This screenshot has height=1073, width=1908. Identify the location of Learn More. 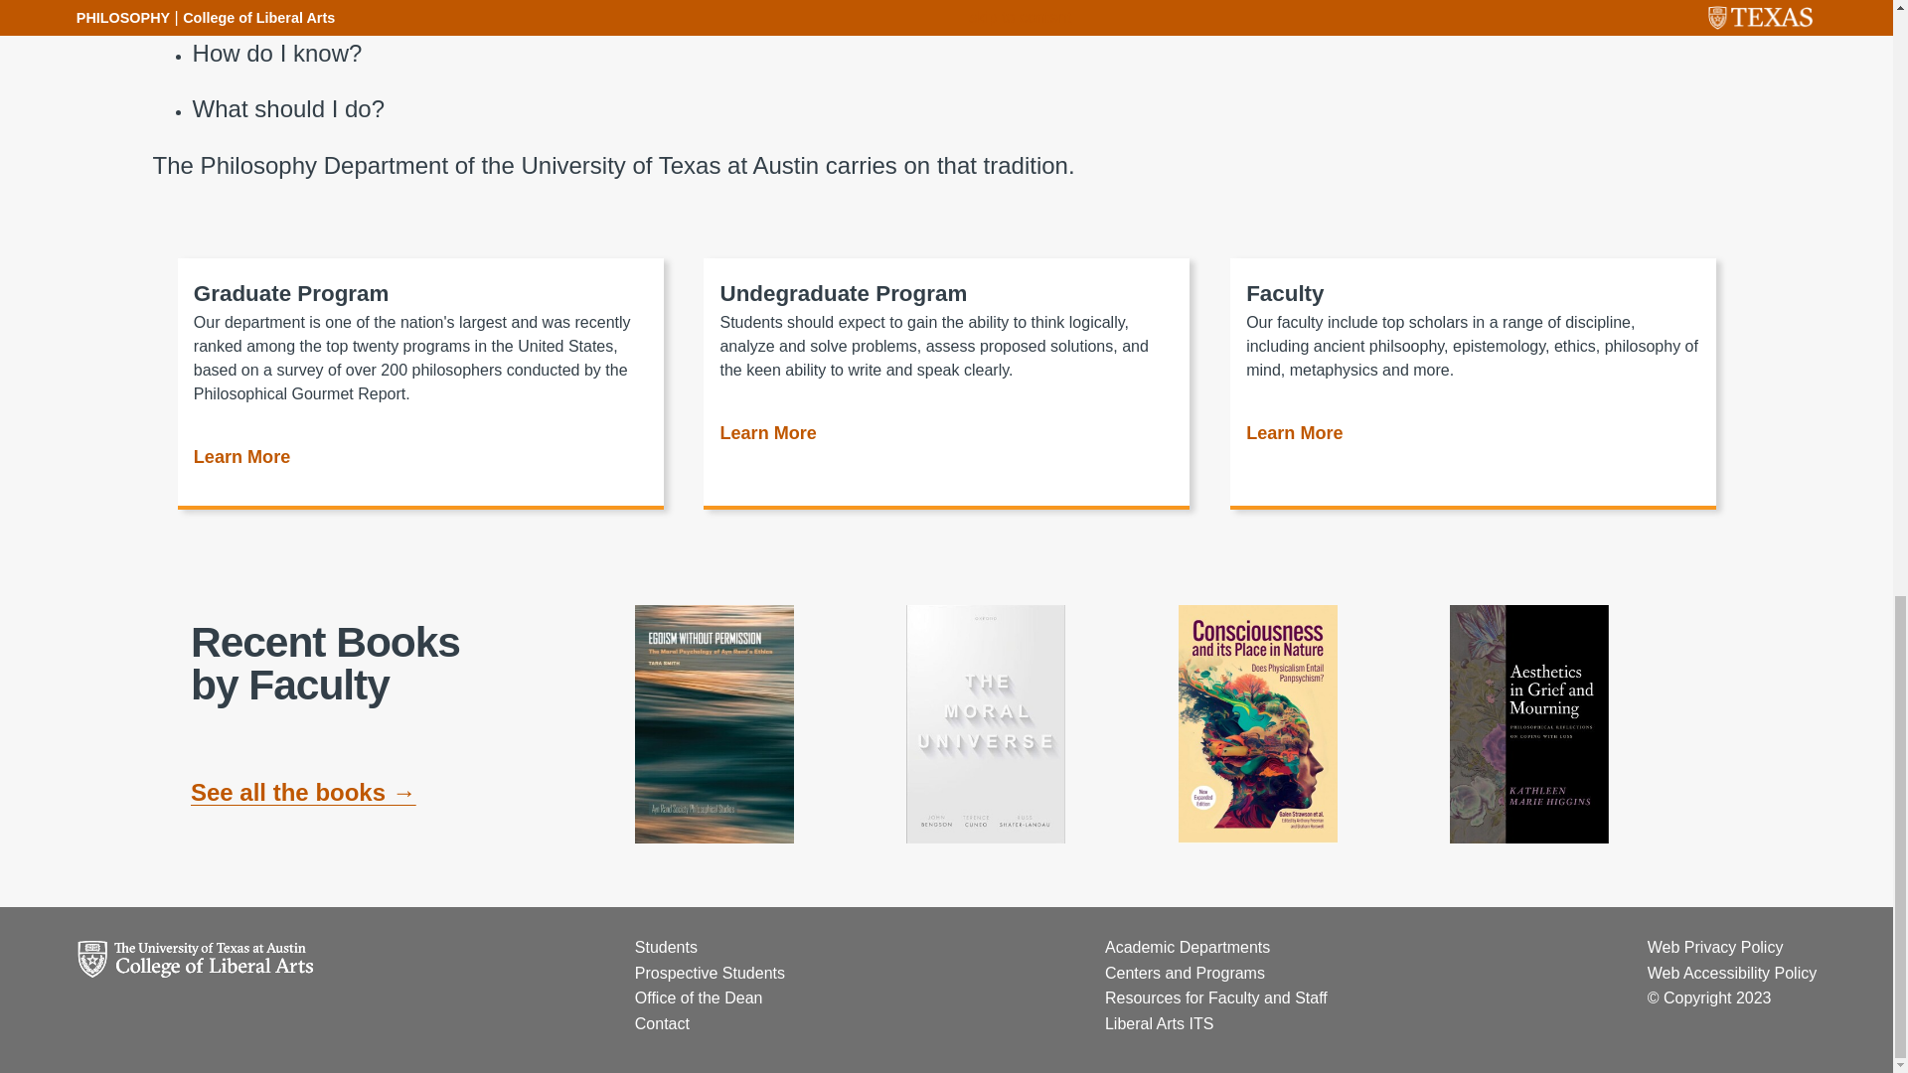
(240, 461).